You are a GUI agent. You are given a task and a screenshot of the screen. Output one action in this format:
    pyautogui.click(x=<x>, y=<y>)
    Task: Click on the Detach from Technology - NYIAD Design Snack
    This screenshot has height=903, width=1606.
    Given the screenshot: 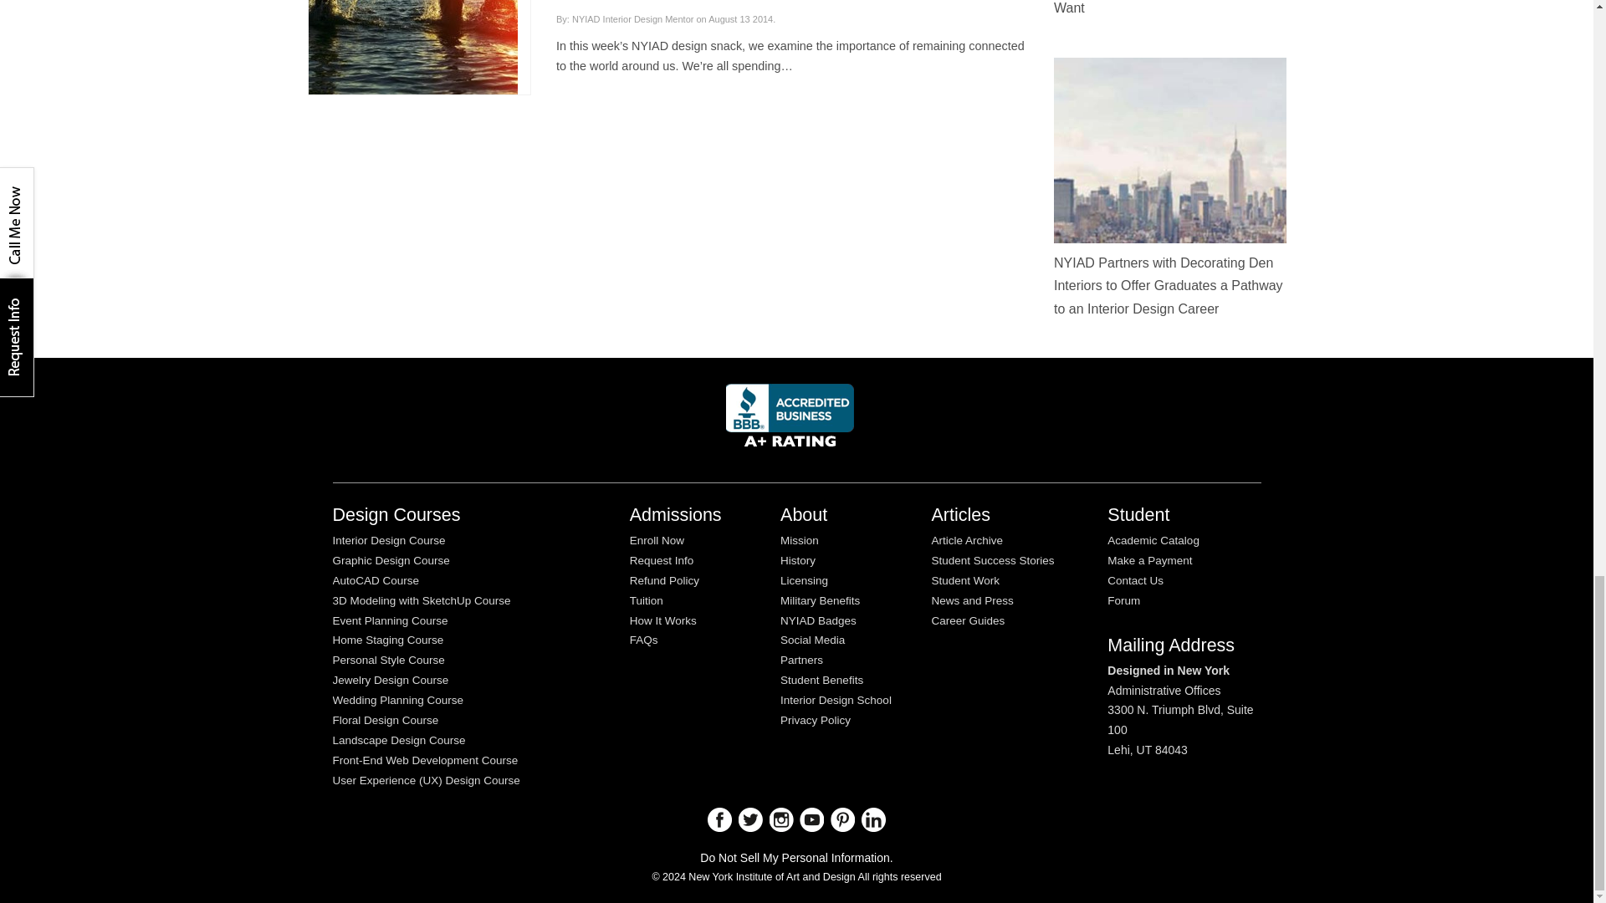 What is the action you would take?
    pyautogui.click(x=412, y=47)
    